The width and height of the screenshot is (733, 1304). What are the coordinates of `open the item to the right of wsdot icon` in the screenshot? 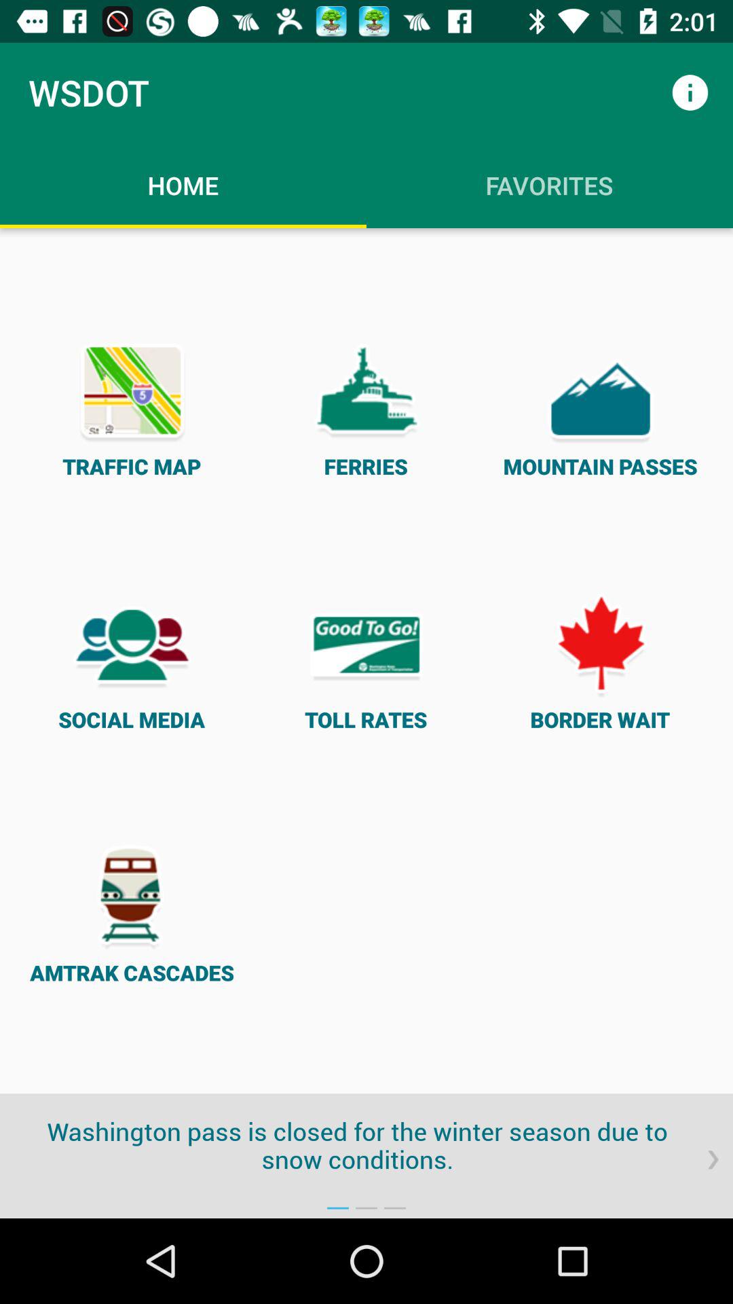 It's located at (690, 92).